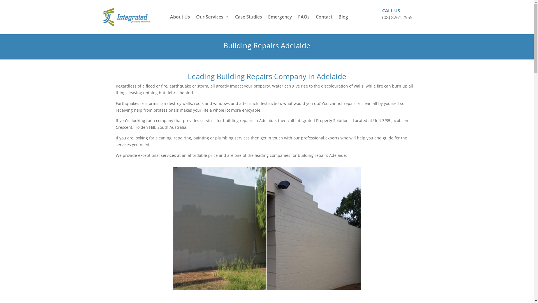 The width and height of the screenshot is (538, 303). What do you see at coordinates (212, 18) in the screenshot?
I see `Our Services` at bounding box center [212, 18].